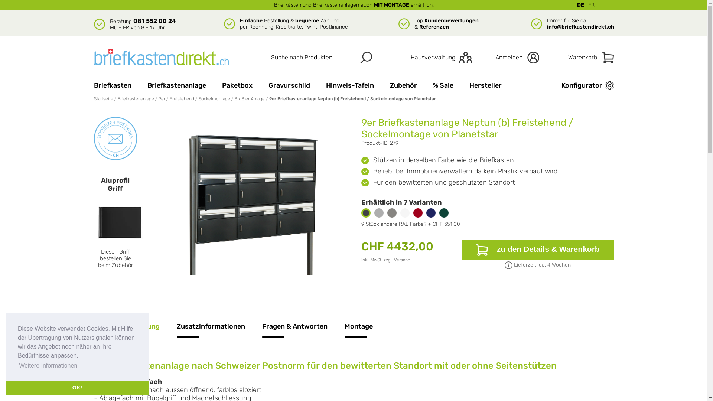  I want to click on Hersteller, so click(486, 85).